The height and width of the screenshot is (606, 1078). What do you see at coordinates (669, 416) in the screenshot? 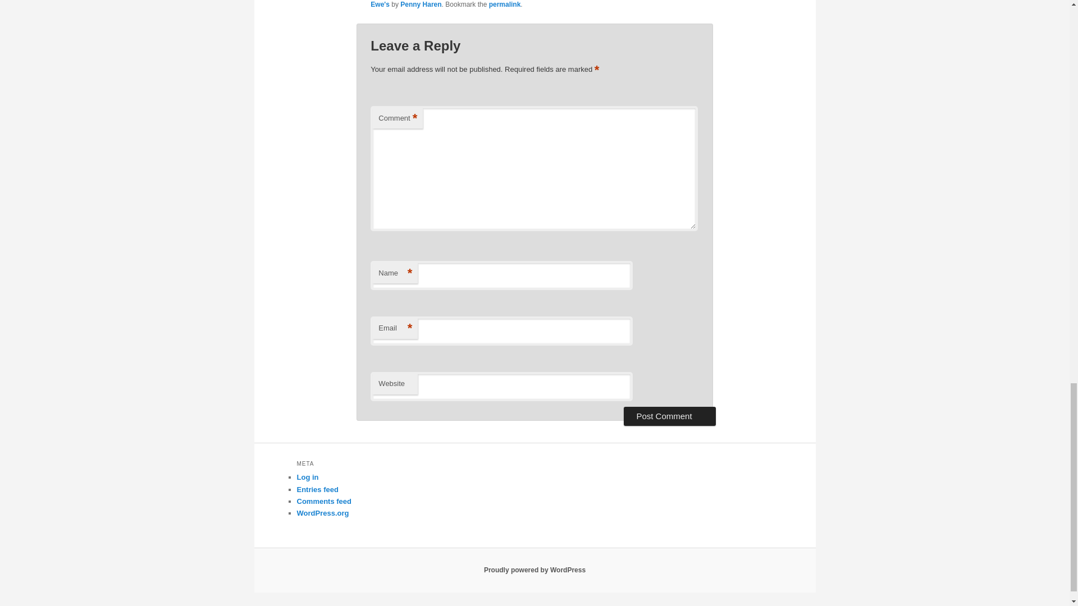
I see `Post Comment` at bounding box center [669, 416].